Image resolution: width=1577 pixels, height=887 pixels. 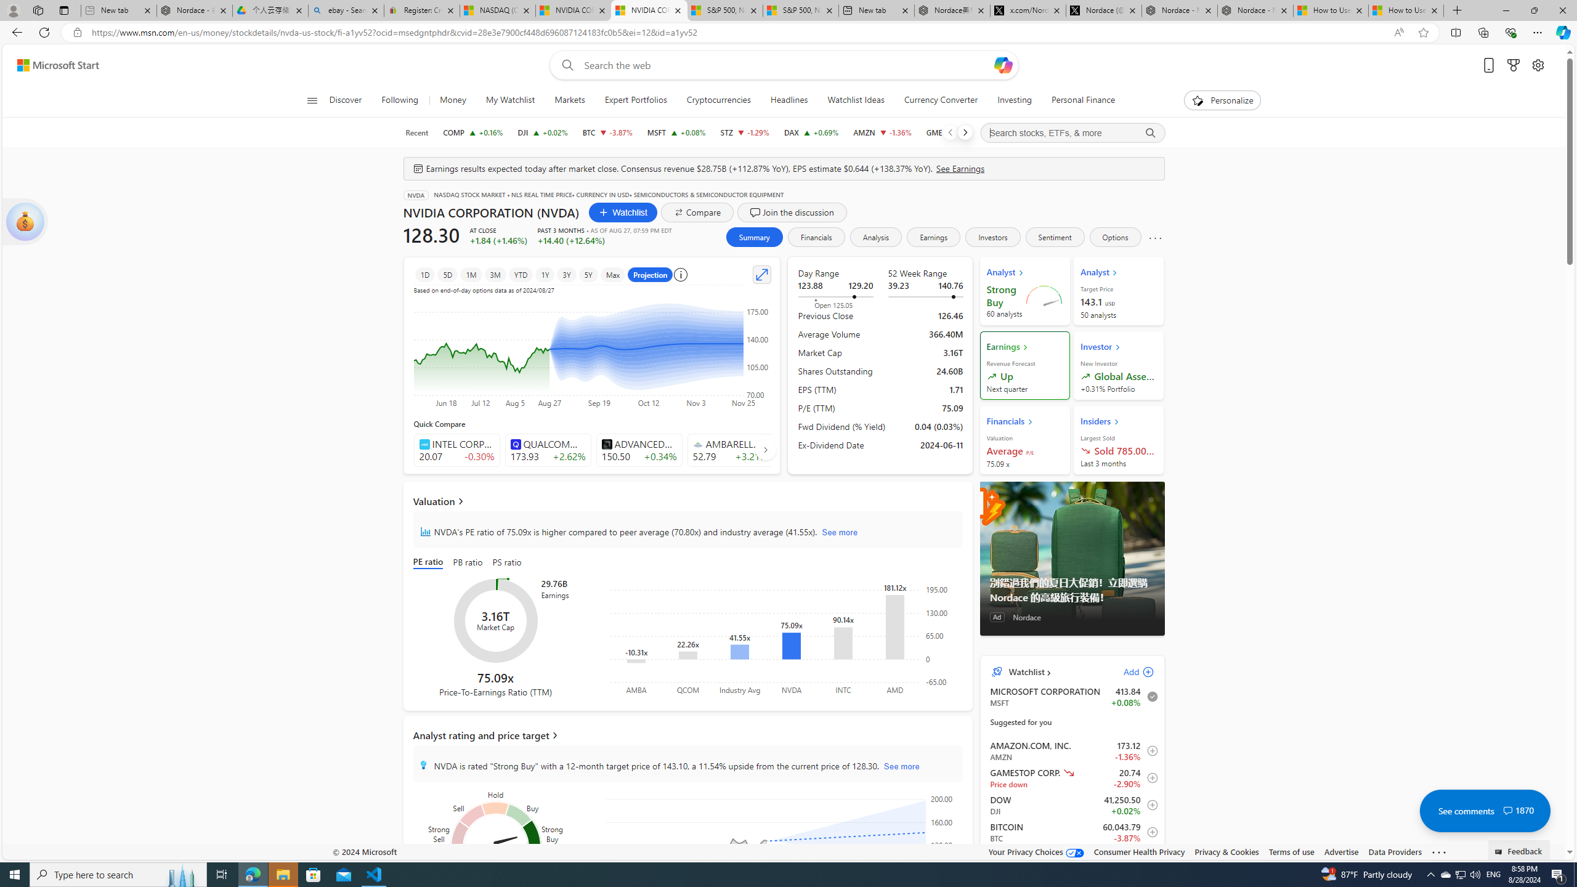 What do you see at coordinates (542, 132) in the screenshot?
I see `DJI DOW increase 41,250.50 +9.98 +0.02%` at bounding box center [542, 132].